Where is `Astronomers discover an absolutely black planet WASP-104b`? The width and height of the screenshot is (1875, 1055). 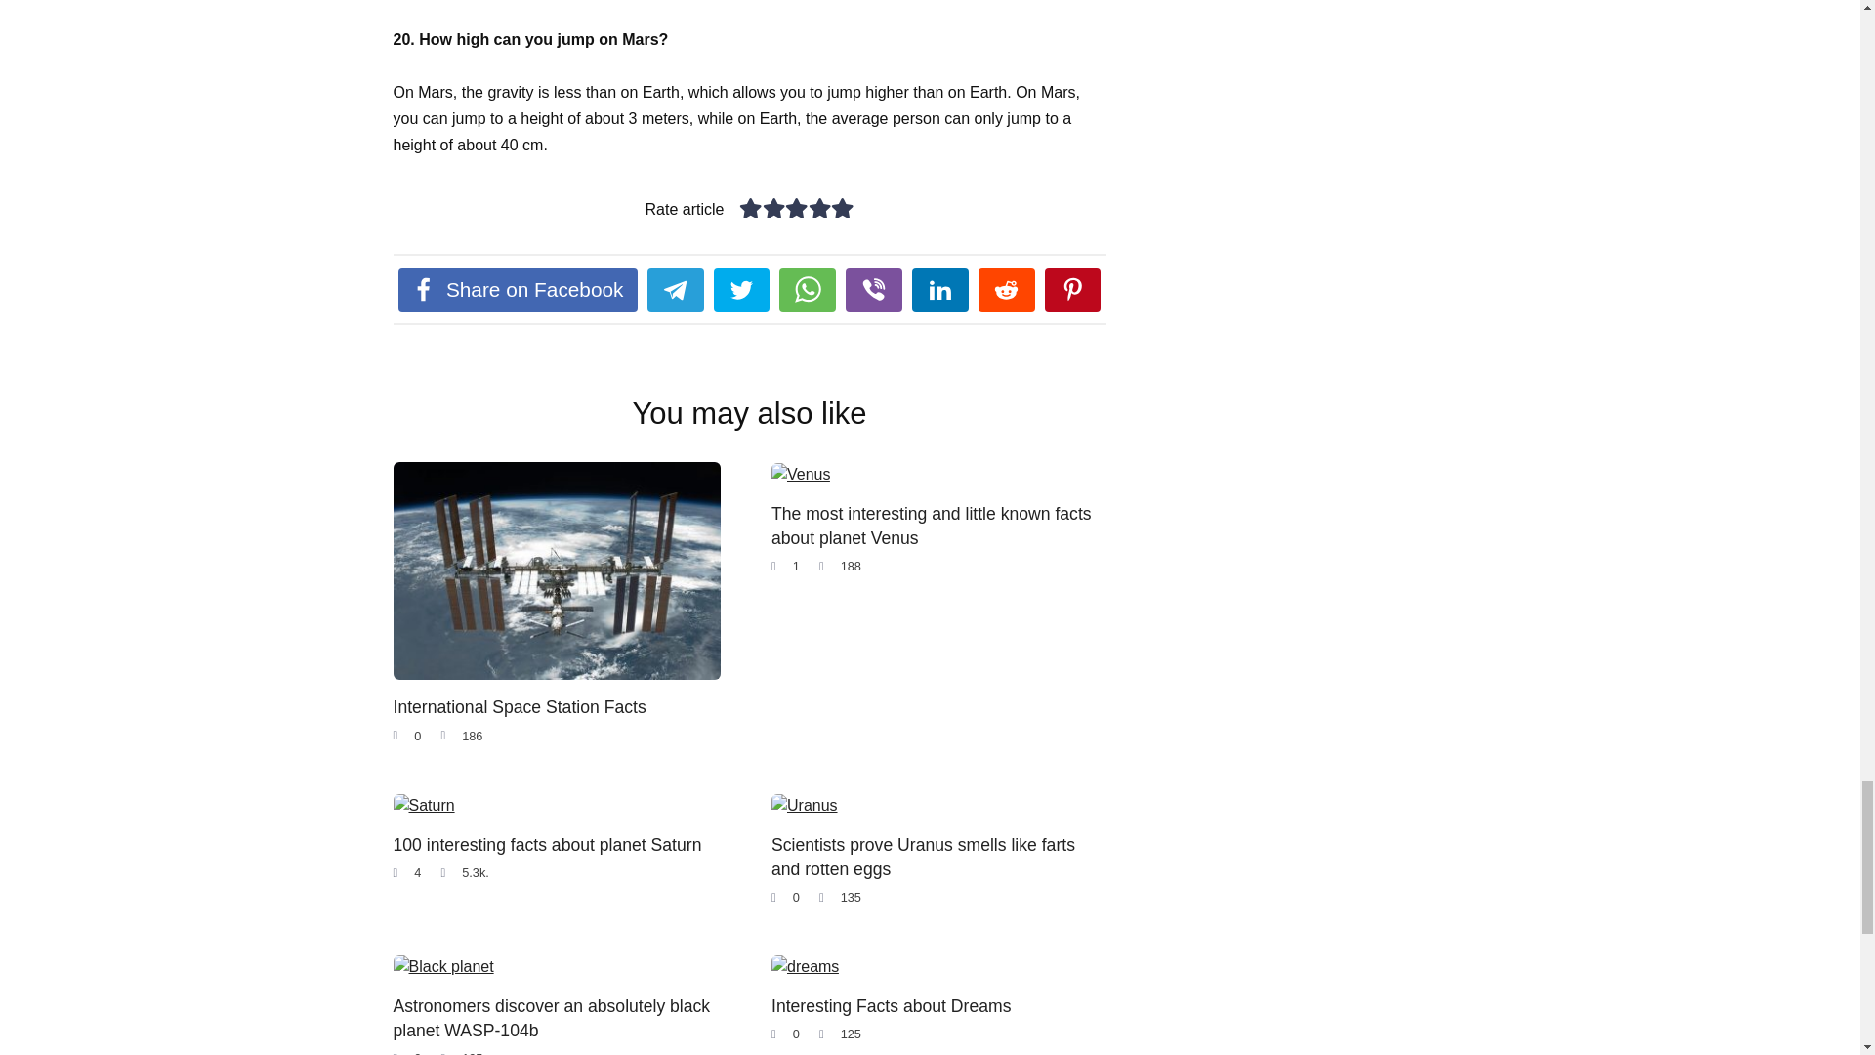 Astronomers discover an absolutely black planet WASP-104b is located at coordinates (551, 1018).